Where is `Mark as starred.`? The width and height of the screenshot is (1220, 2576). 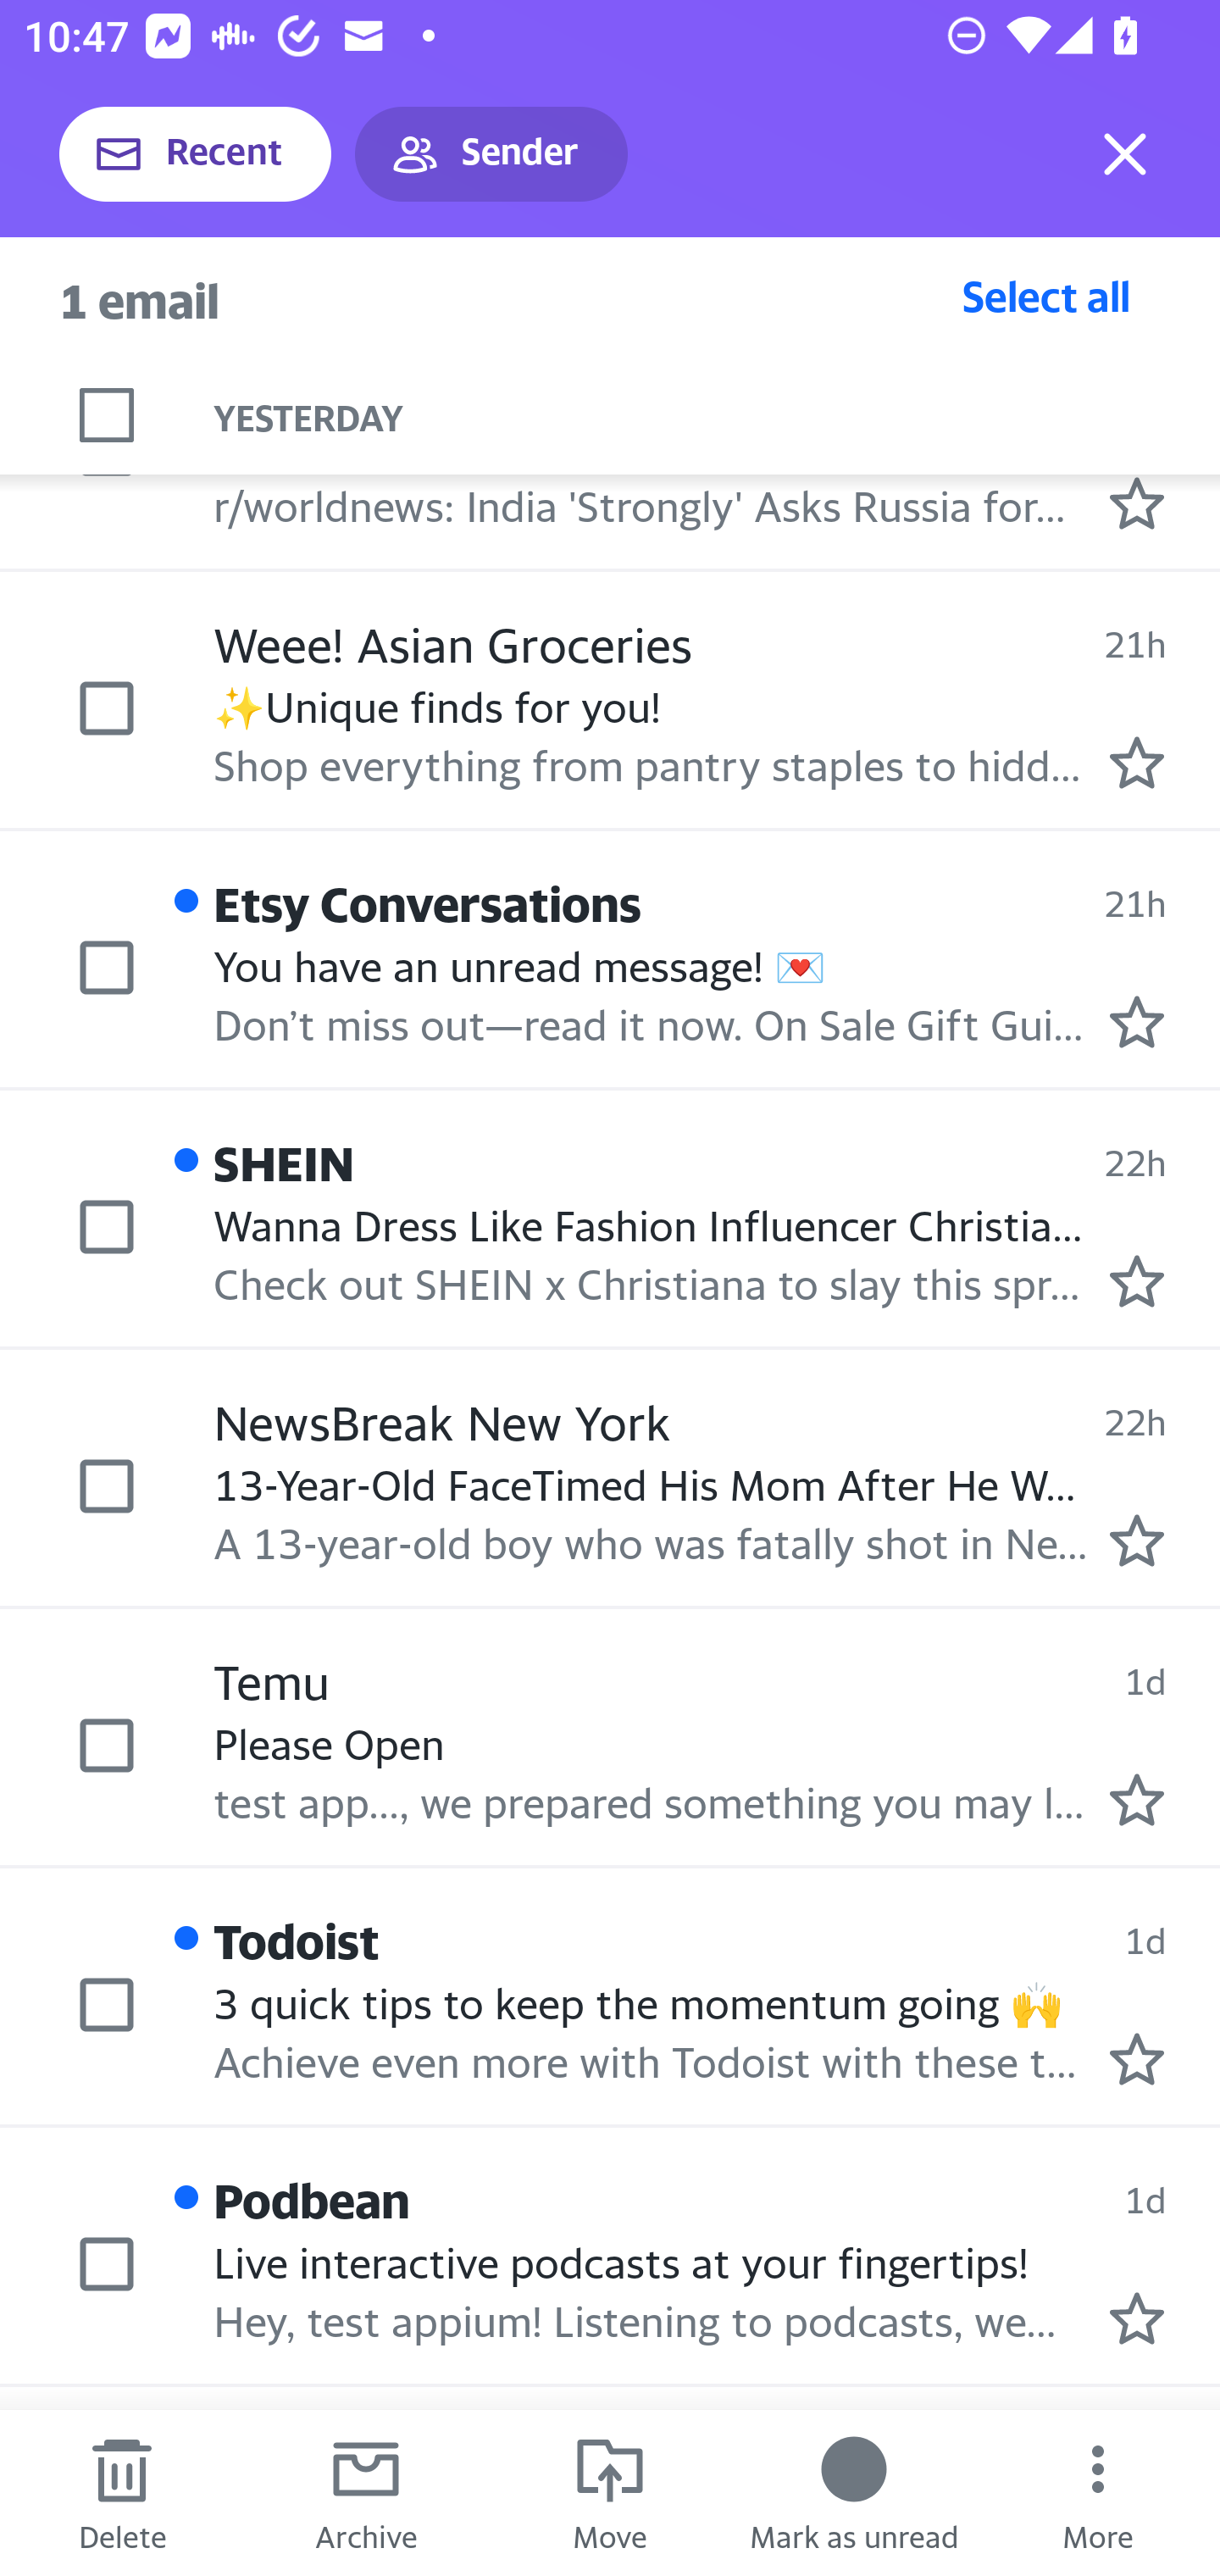 Mark as starred. is located at coordinates (1137, 1021).